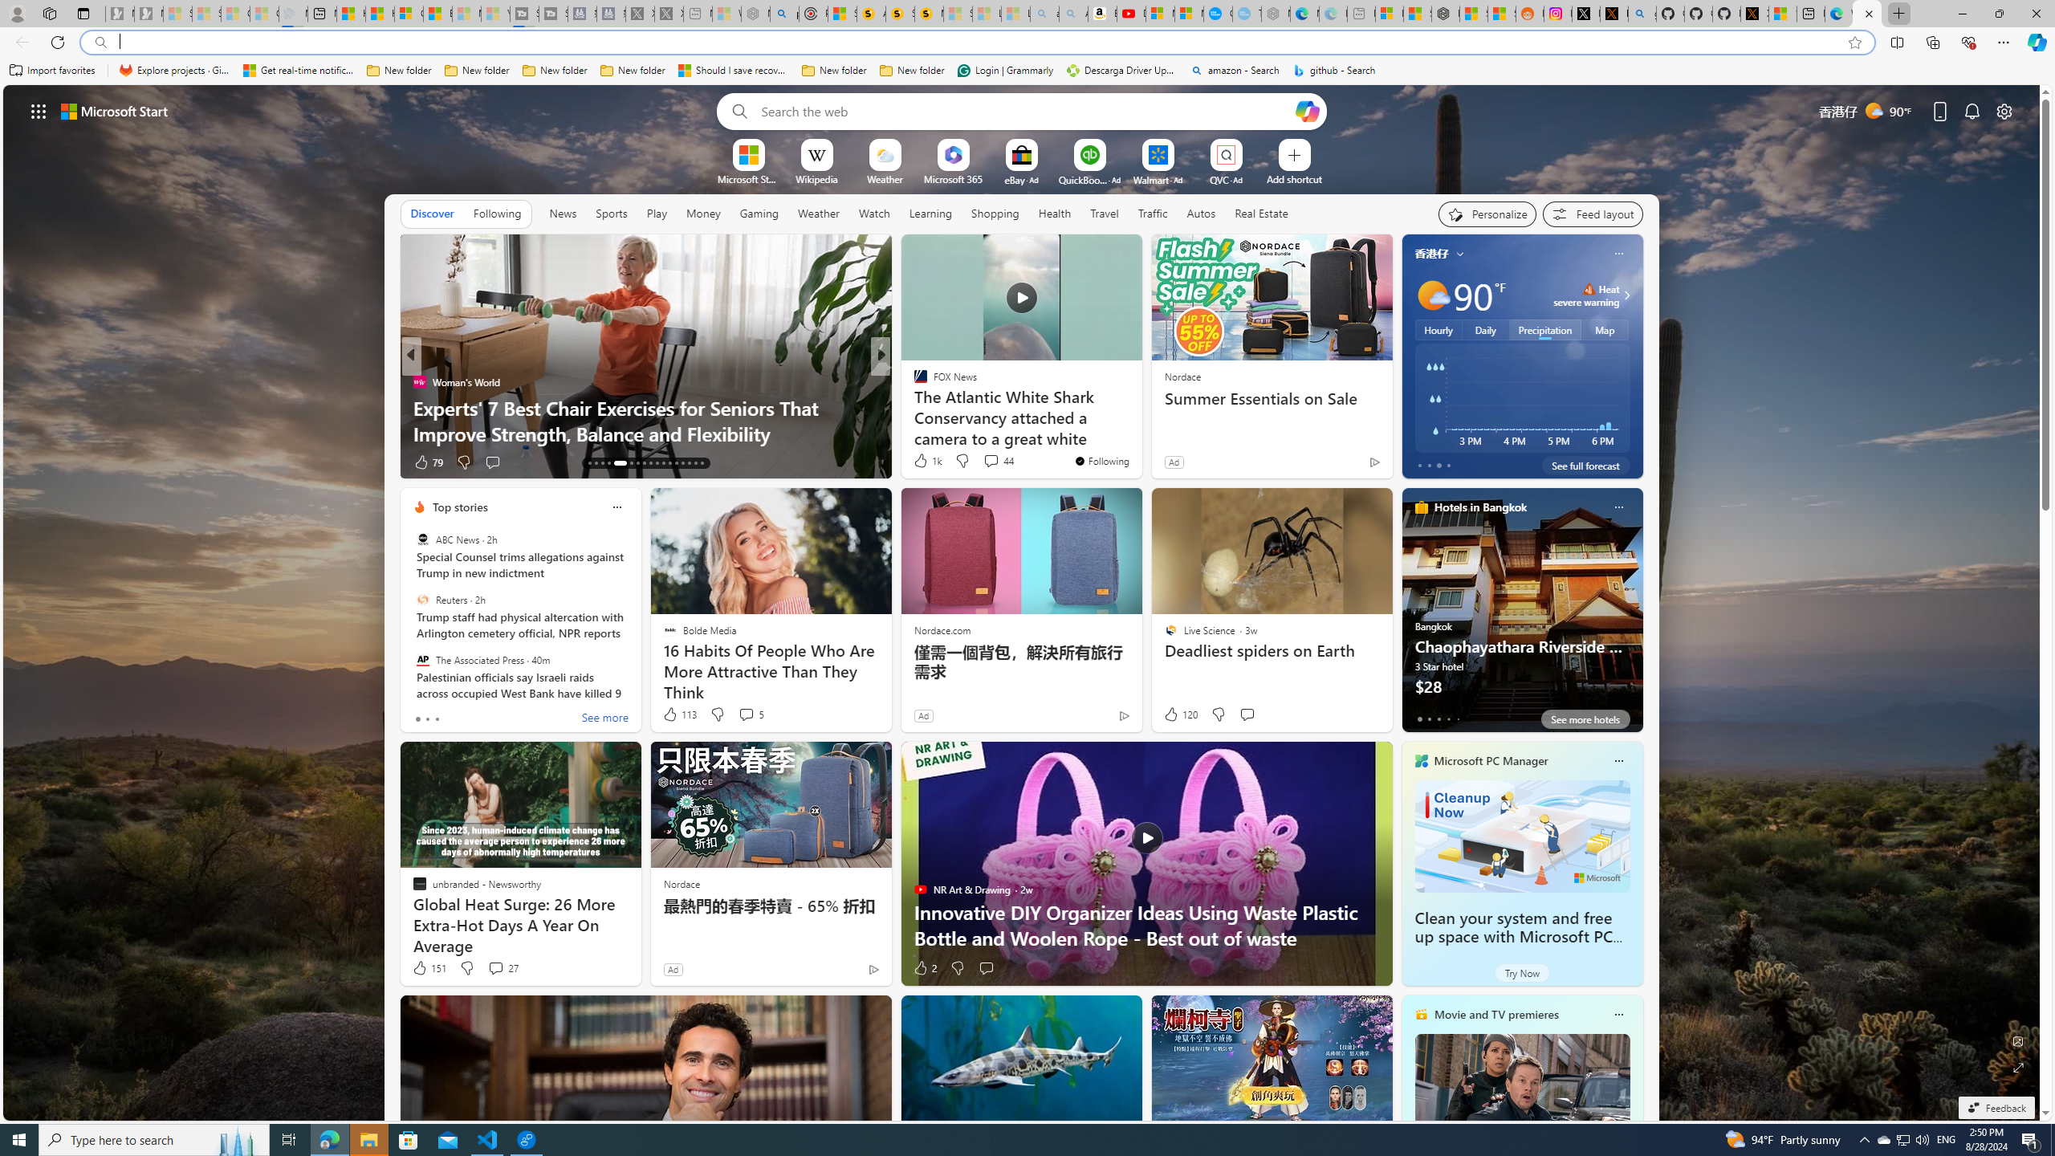 Image resolution: width=2055 pixels, height=1156 pixels. I want to click on See full forecast, so click(1585, 465).